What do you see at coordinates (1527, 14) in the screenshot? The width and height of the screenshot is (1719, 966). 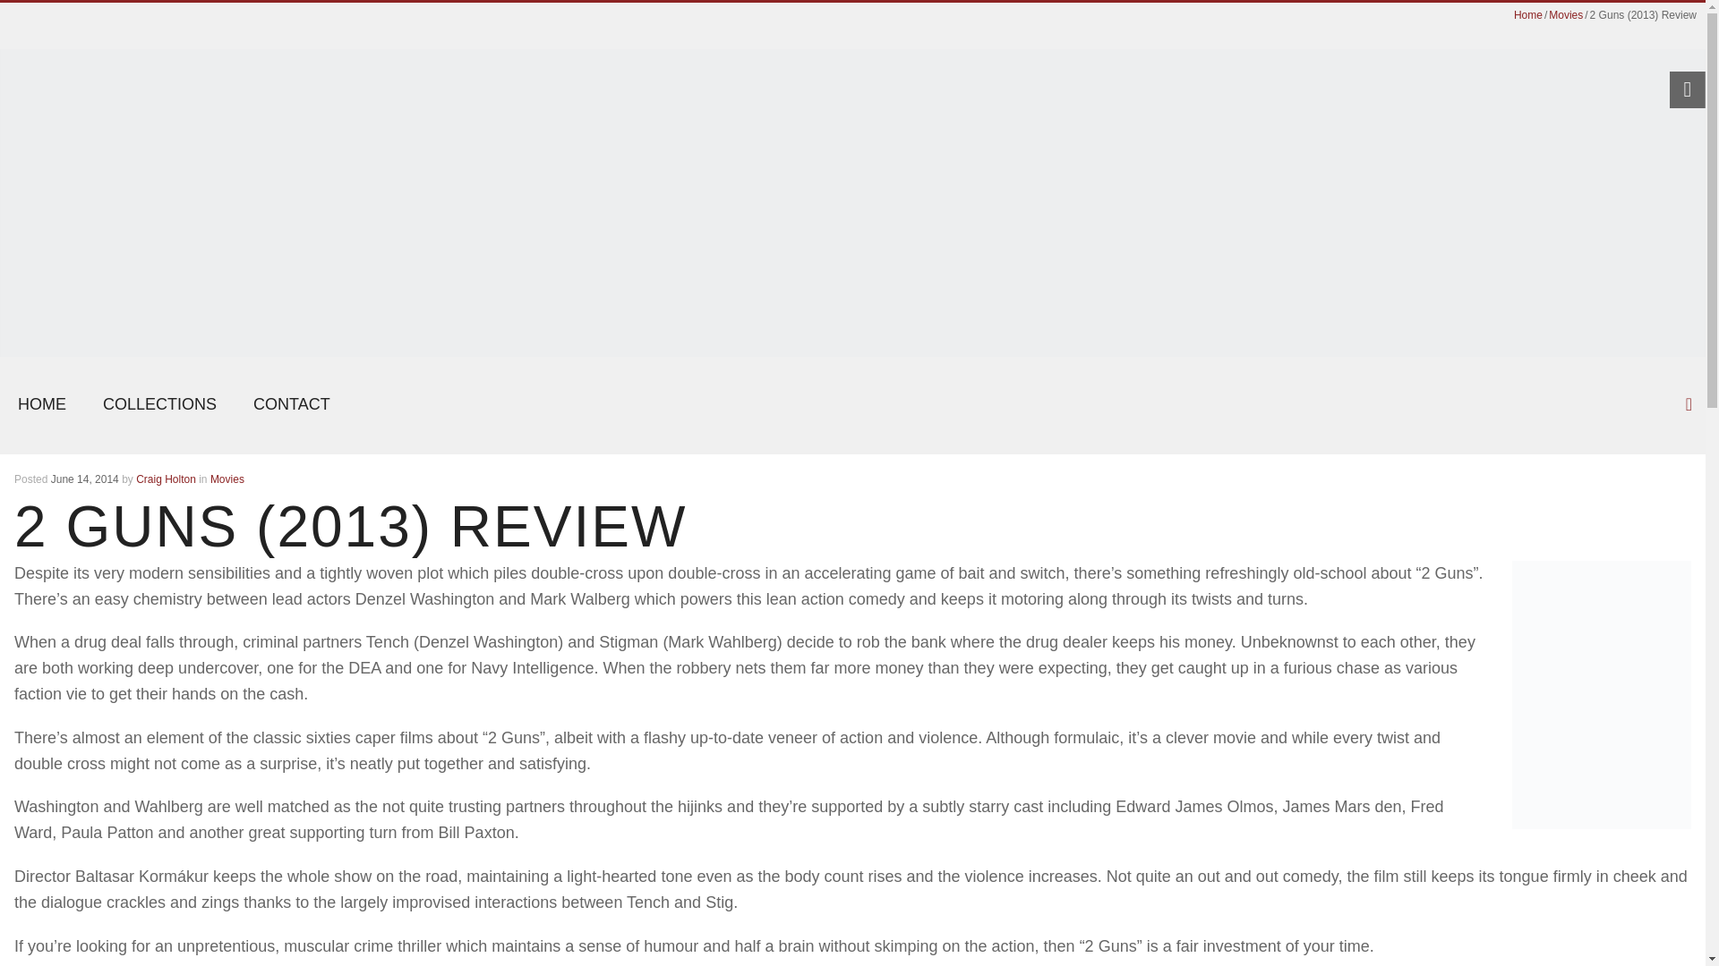 I see `Home` at bounding box center [1527, 14].